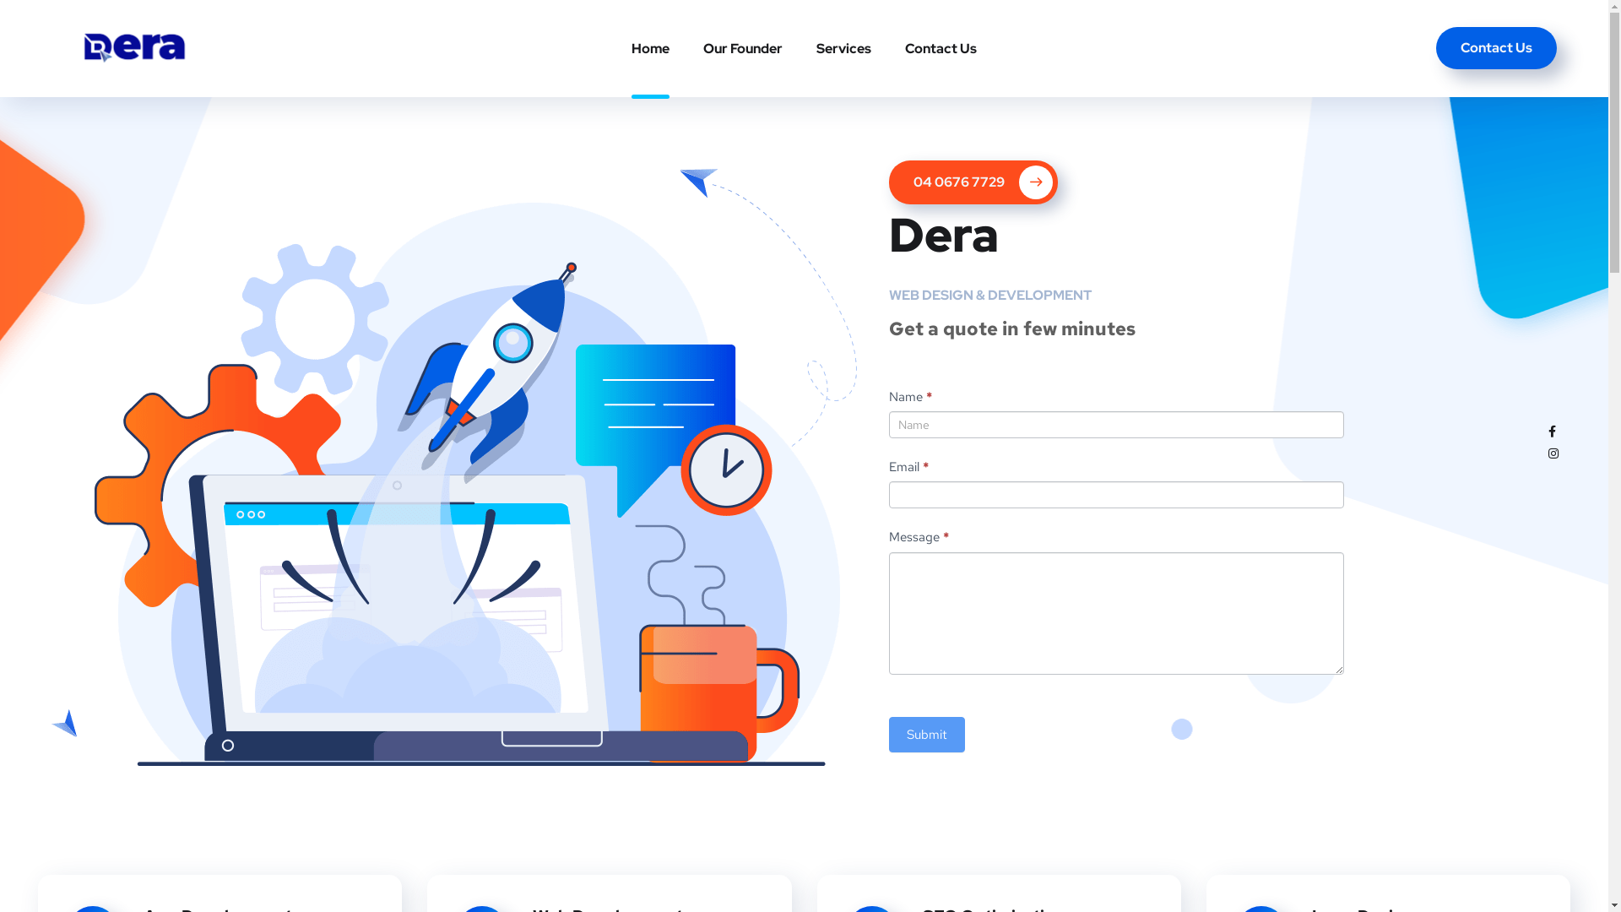 The width and height of the screenshot is (1621, 912). I want to click on Our Founder, so click(743, 49).